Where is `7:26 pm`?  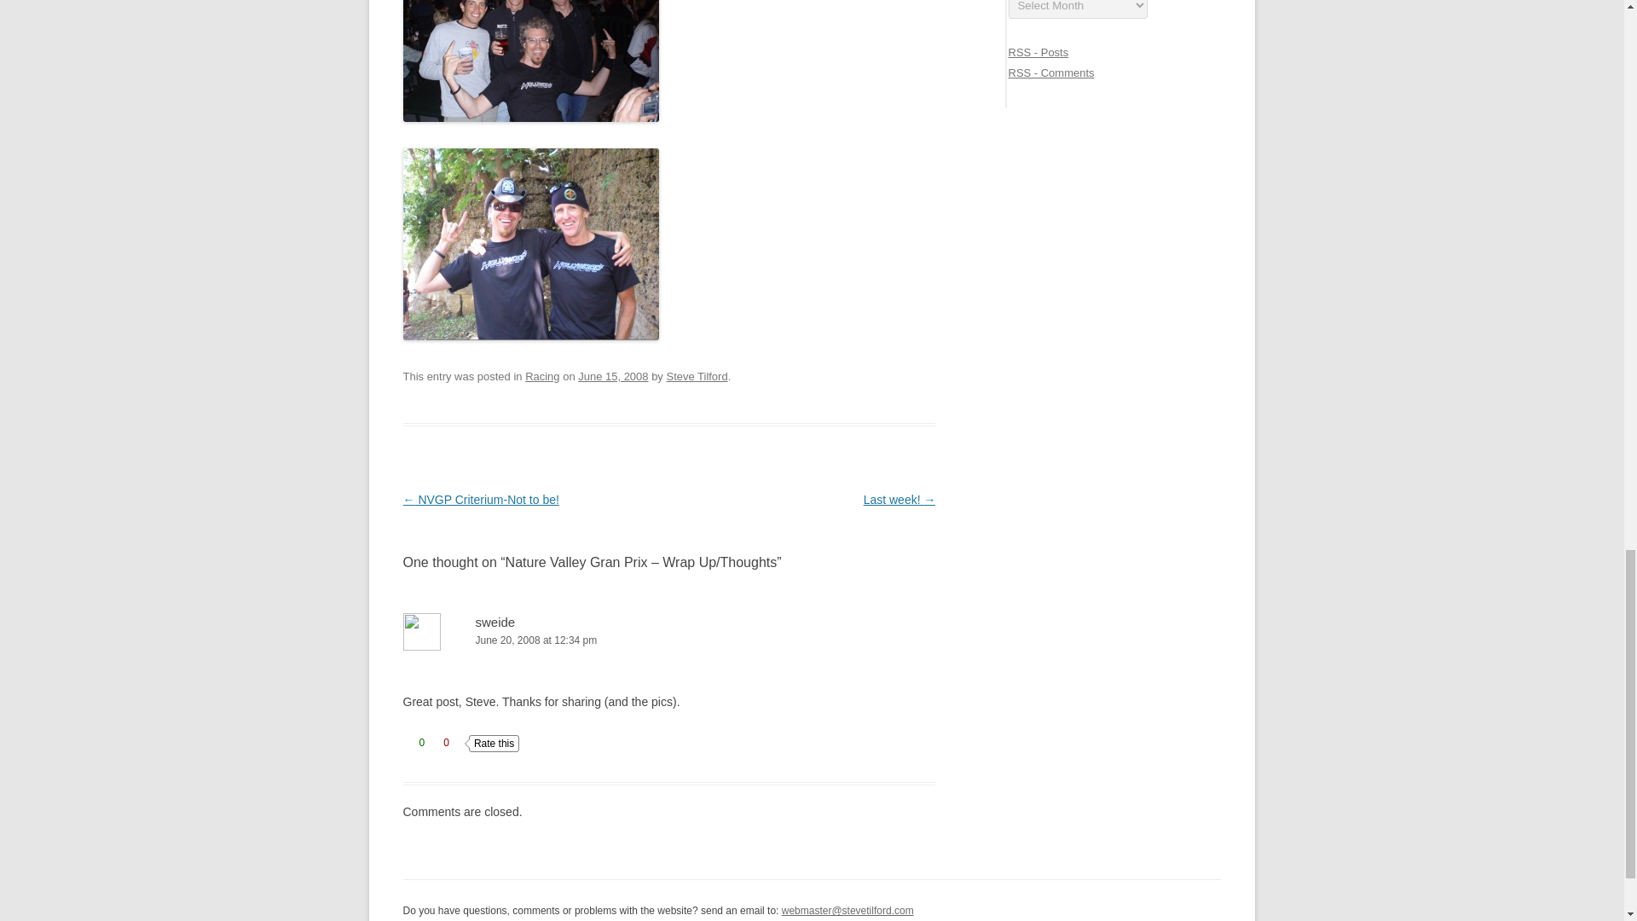 7:26 pm is located at coordinates (612, 377).